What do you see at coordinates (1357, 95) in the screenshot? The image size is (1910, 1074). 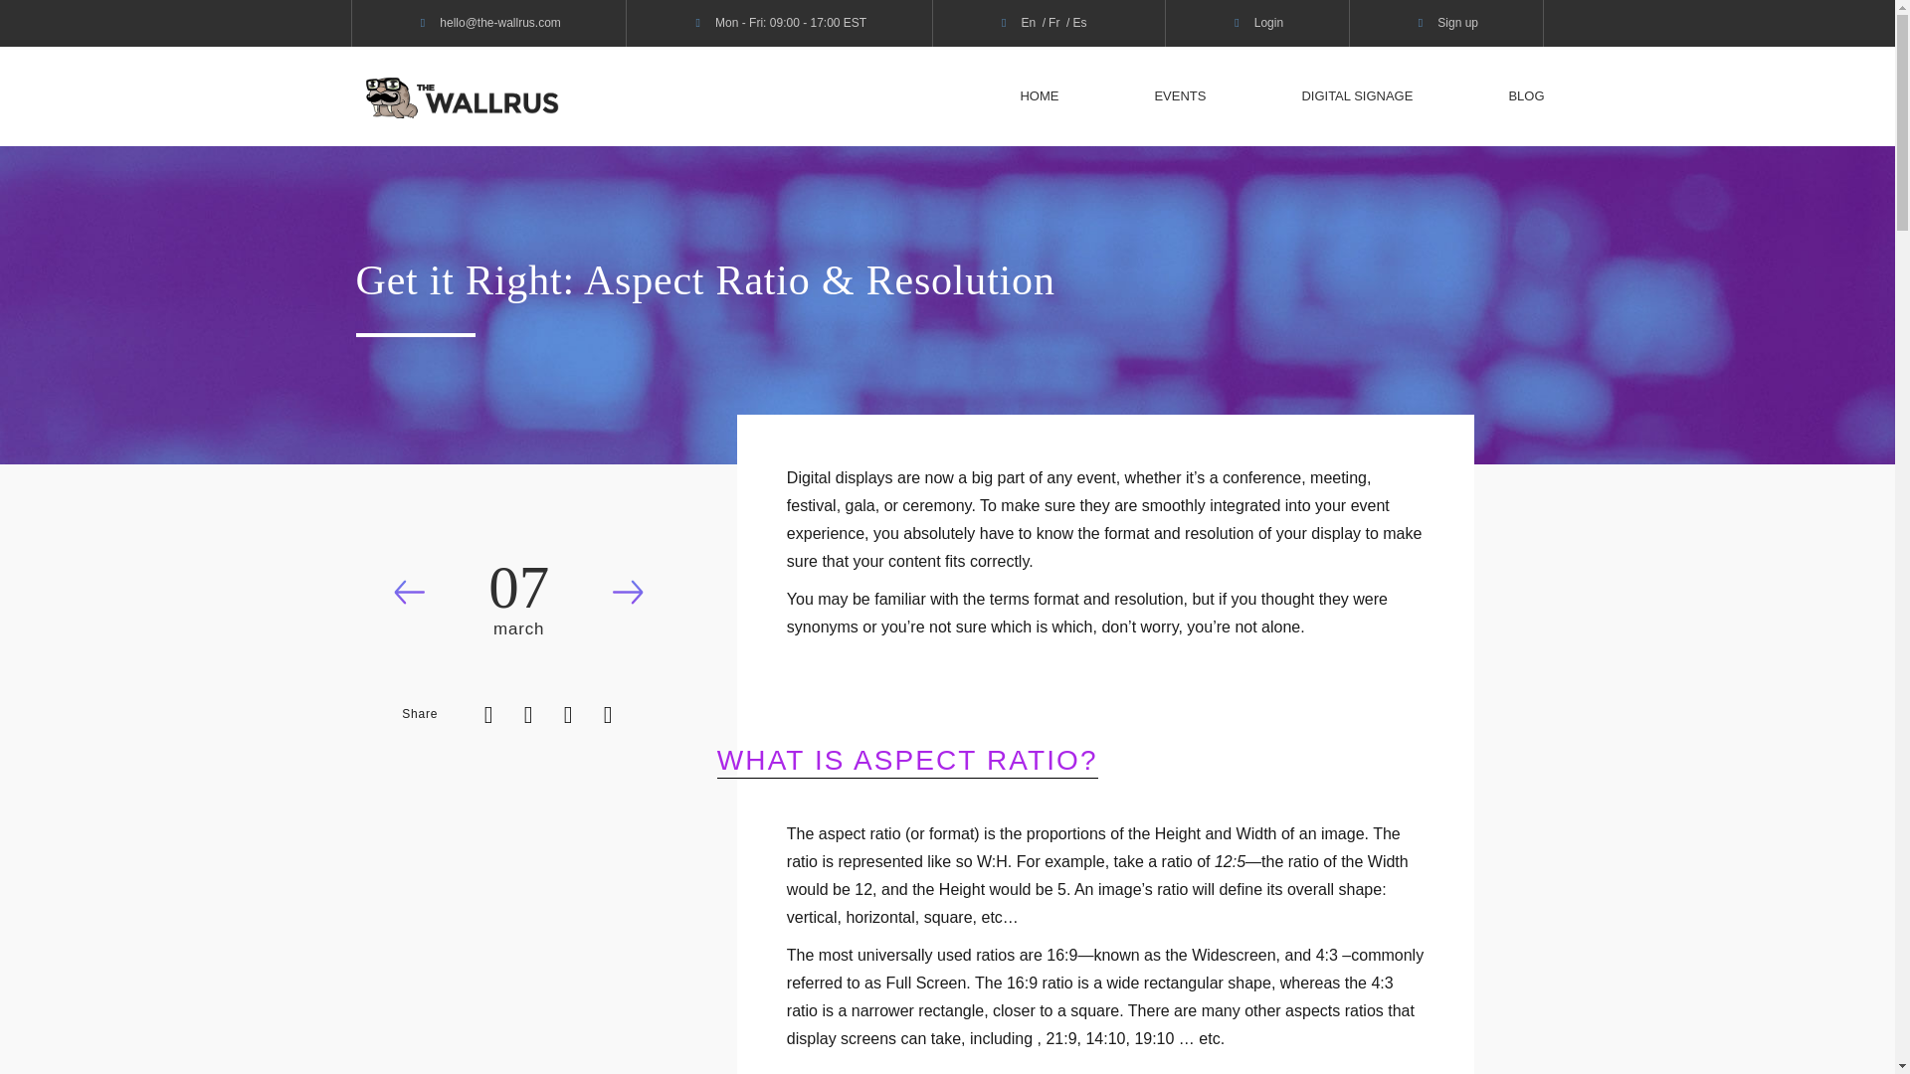 I see `DIGITAL SIGNAGE` at bounding box center [1357, 95].